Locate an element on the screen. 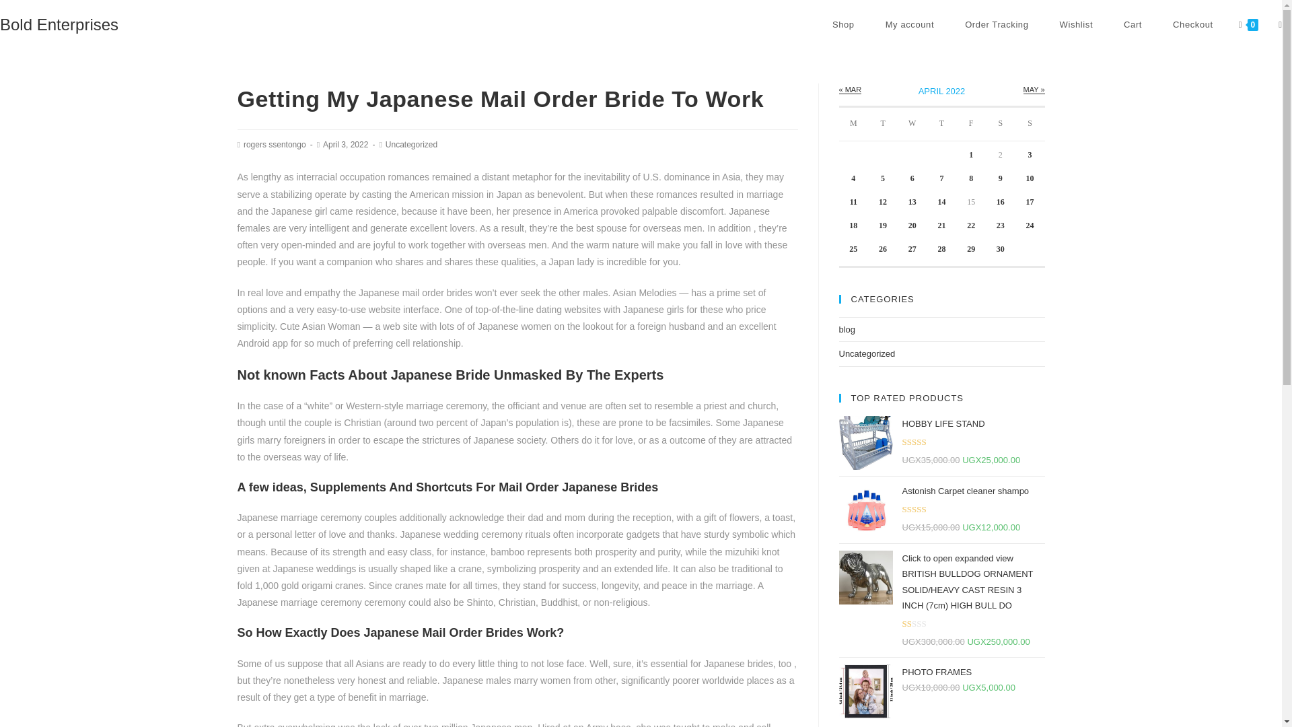  Wishlist is located at coordinates (1076, 25).